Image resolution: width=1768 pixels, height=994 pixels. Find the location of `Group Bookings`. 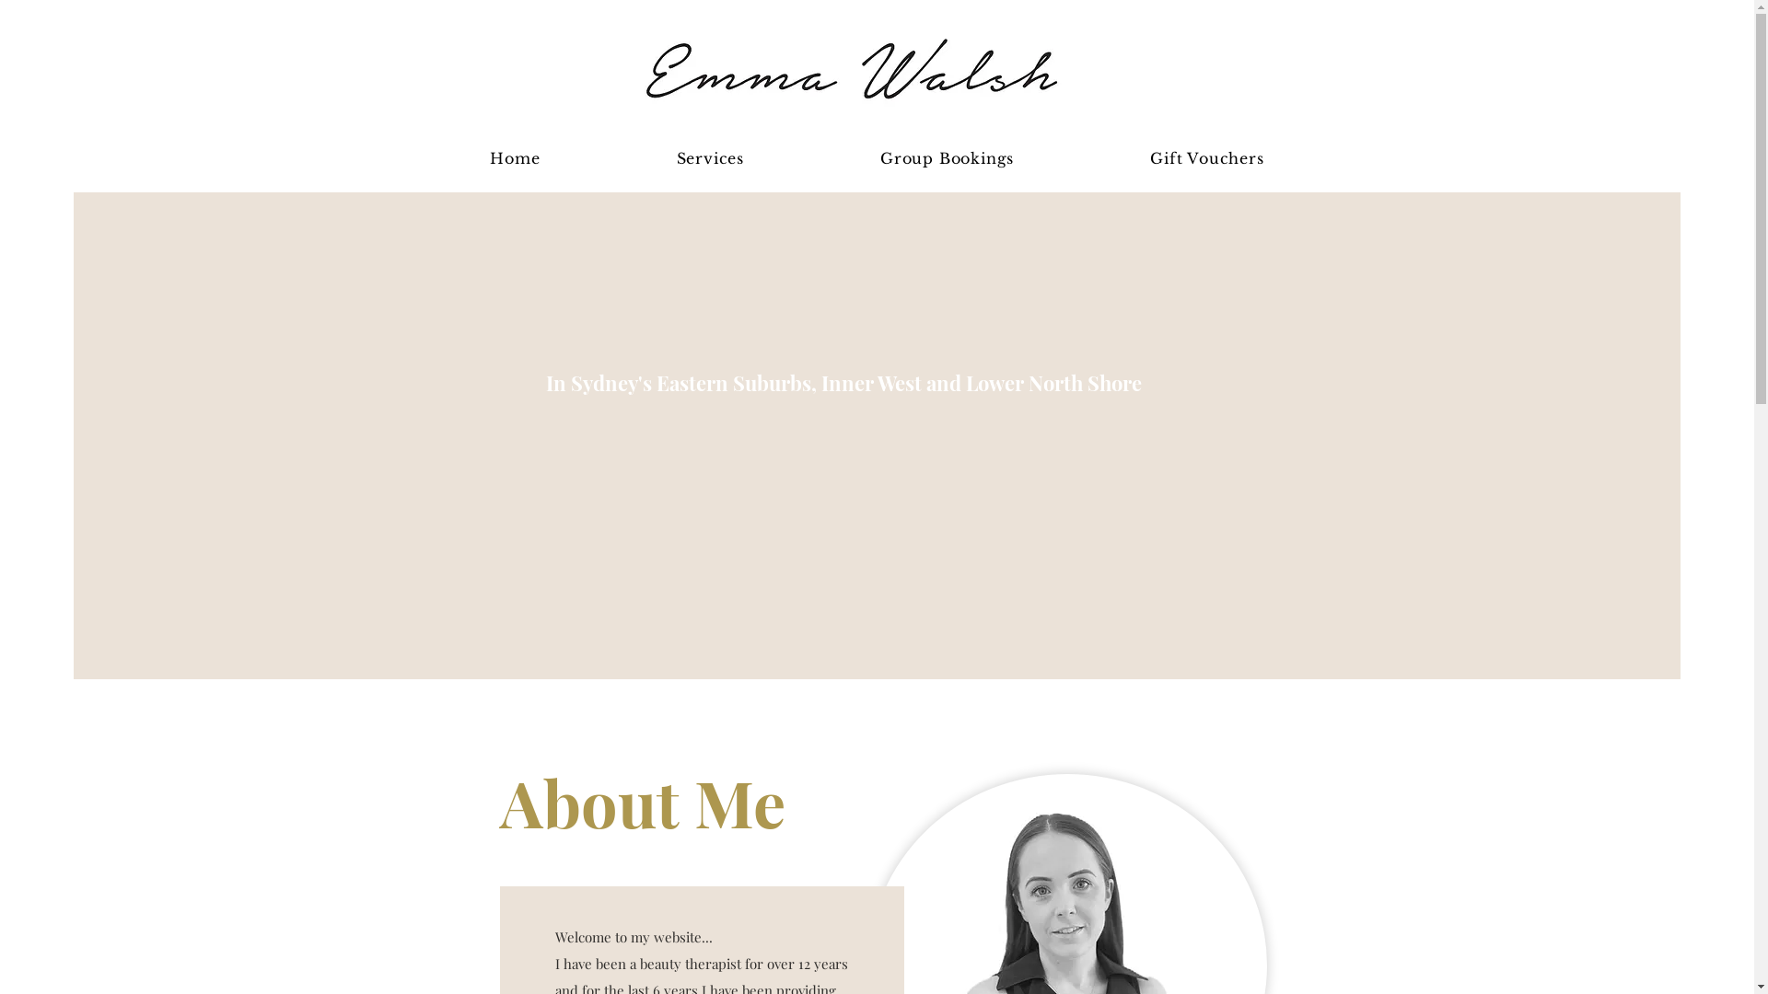

Group Bookings is located at coordinates (947, 158).